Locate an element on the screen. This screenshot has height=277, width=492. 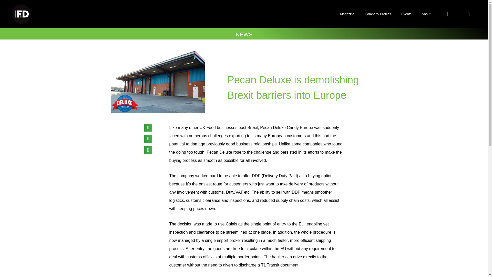
About is located at coordinates (426, 14).